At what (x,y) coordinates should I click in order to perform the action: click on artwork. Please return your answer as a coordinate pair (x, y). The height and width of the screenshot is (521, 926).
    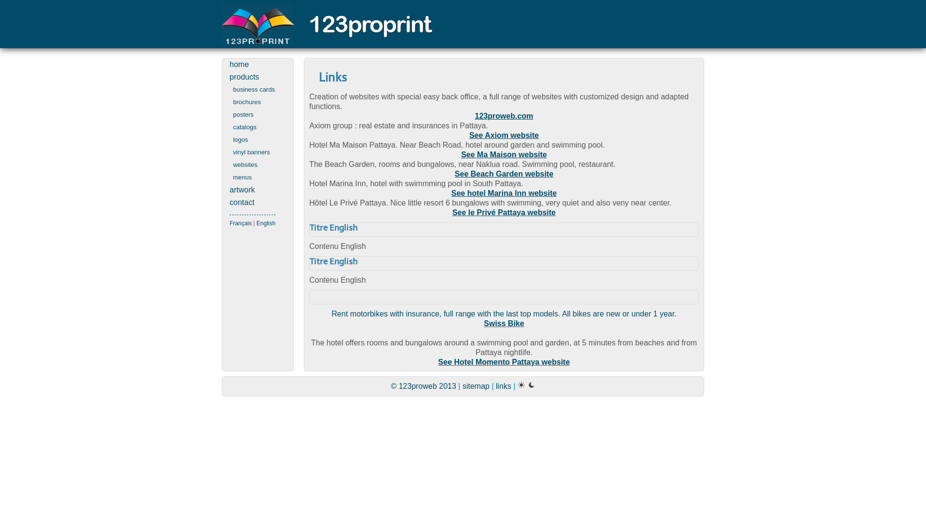
    Looking at the image, I should click on (258, 190).